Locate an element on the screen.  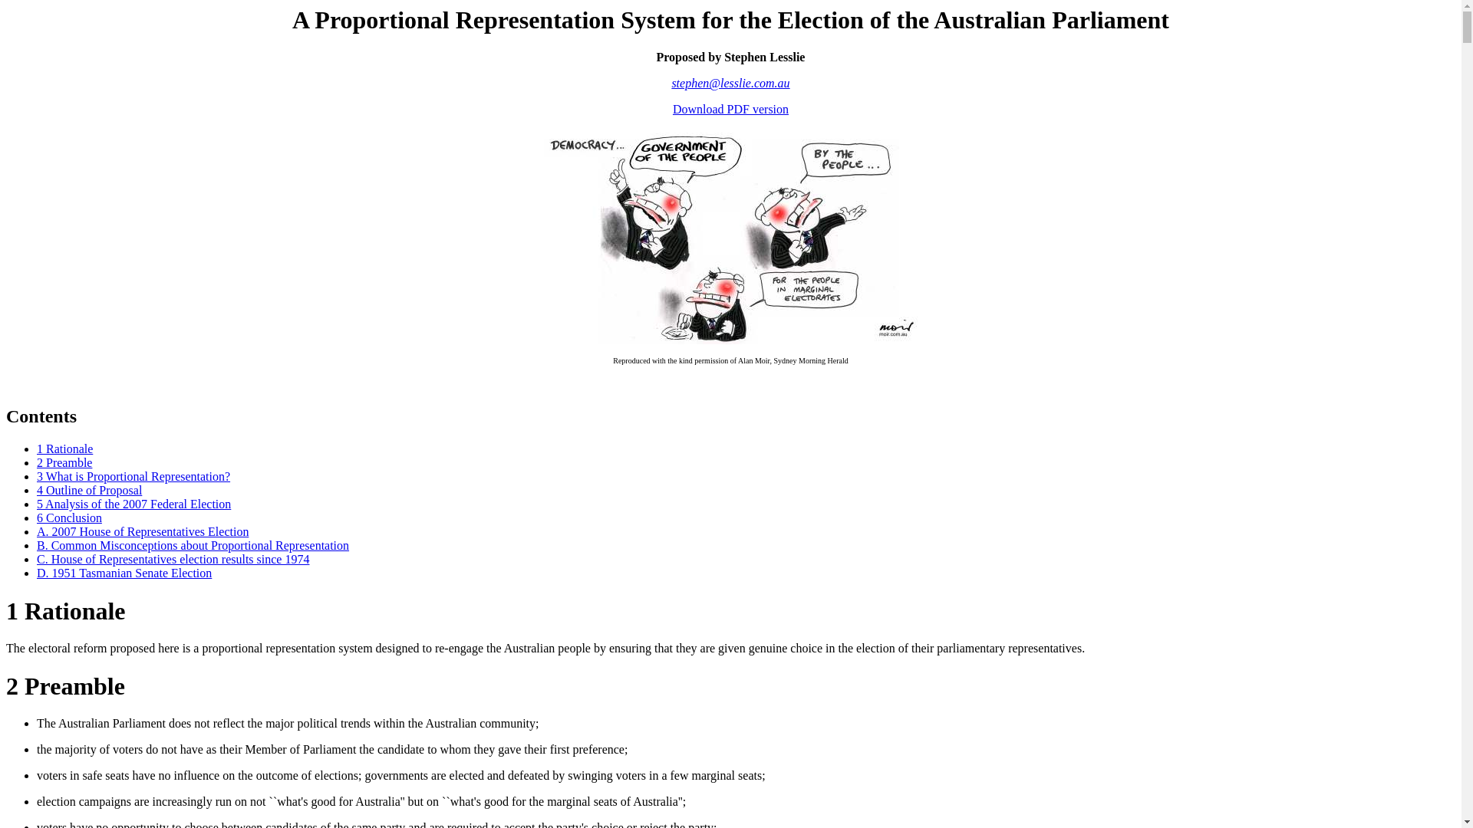
D. 1951 Tasmanian Senate Election is located at coordinates (124, 573).